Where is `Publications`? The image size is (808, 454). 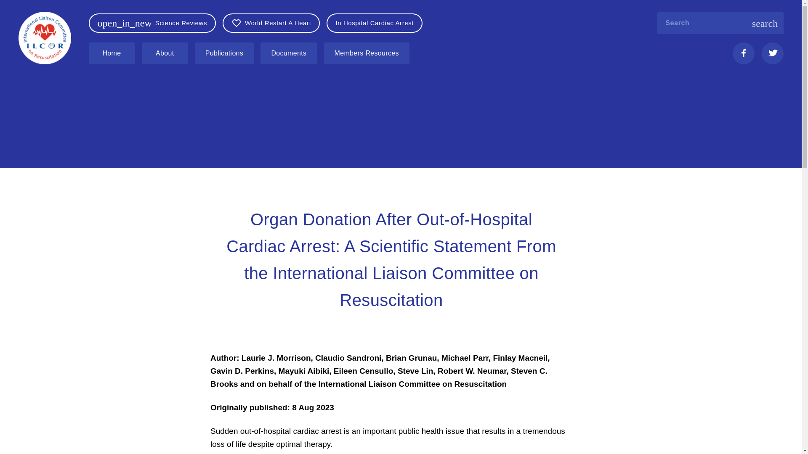
Publications is located at coordinates (226, 53).